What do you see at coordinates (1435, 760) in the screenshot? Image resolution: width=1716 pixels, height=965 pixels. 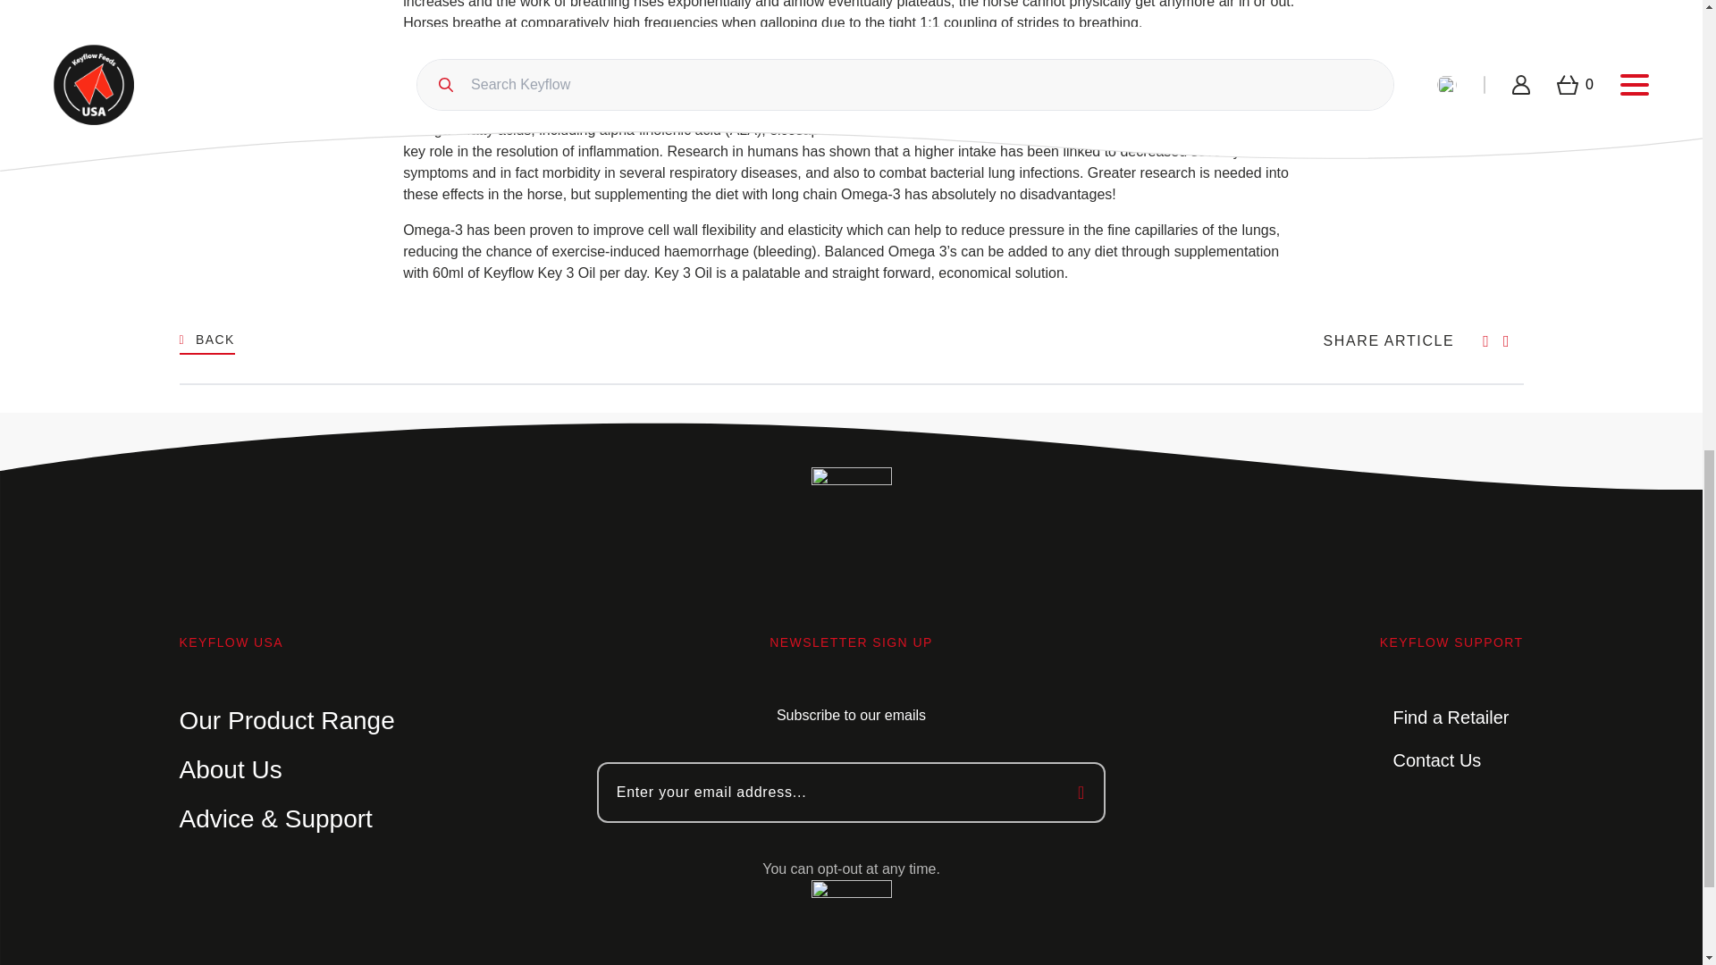 I see `Contact Us` at bounding box center [1435, 760].